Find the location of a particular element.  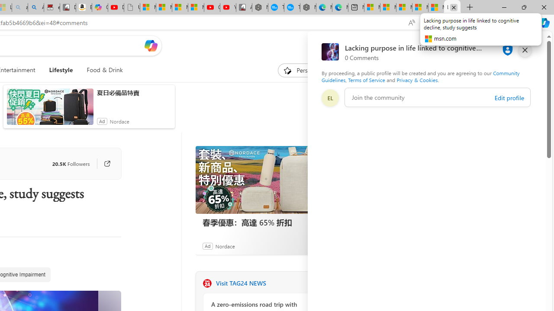

Lifestyle is located at coordinates (61, 70).